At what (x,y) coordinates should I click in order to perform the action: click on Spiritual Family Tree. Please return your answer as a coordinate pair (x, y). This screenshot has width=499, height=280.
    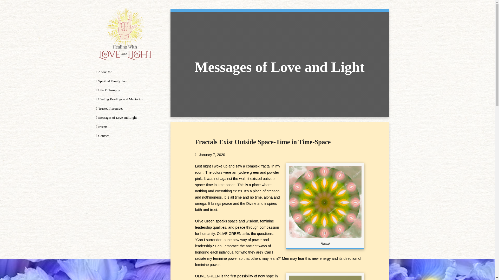
    Looking at the image, I should click on (126, 81).